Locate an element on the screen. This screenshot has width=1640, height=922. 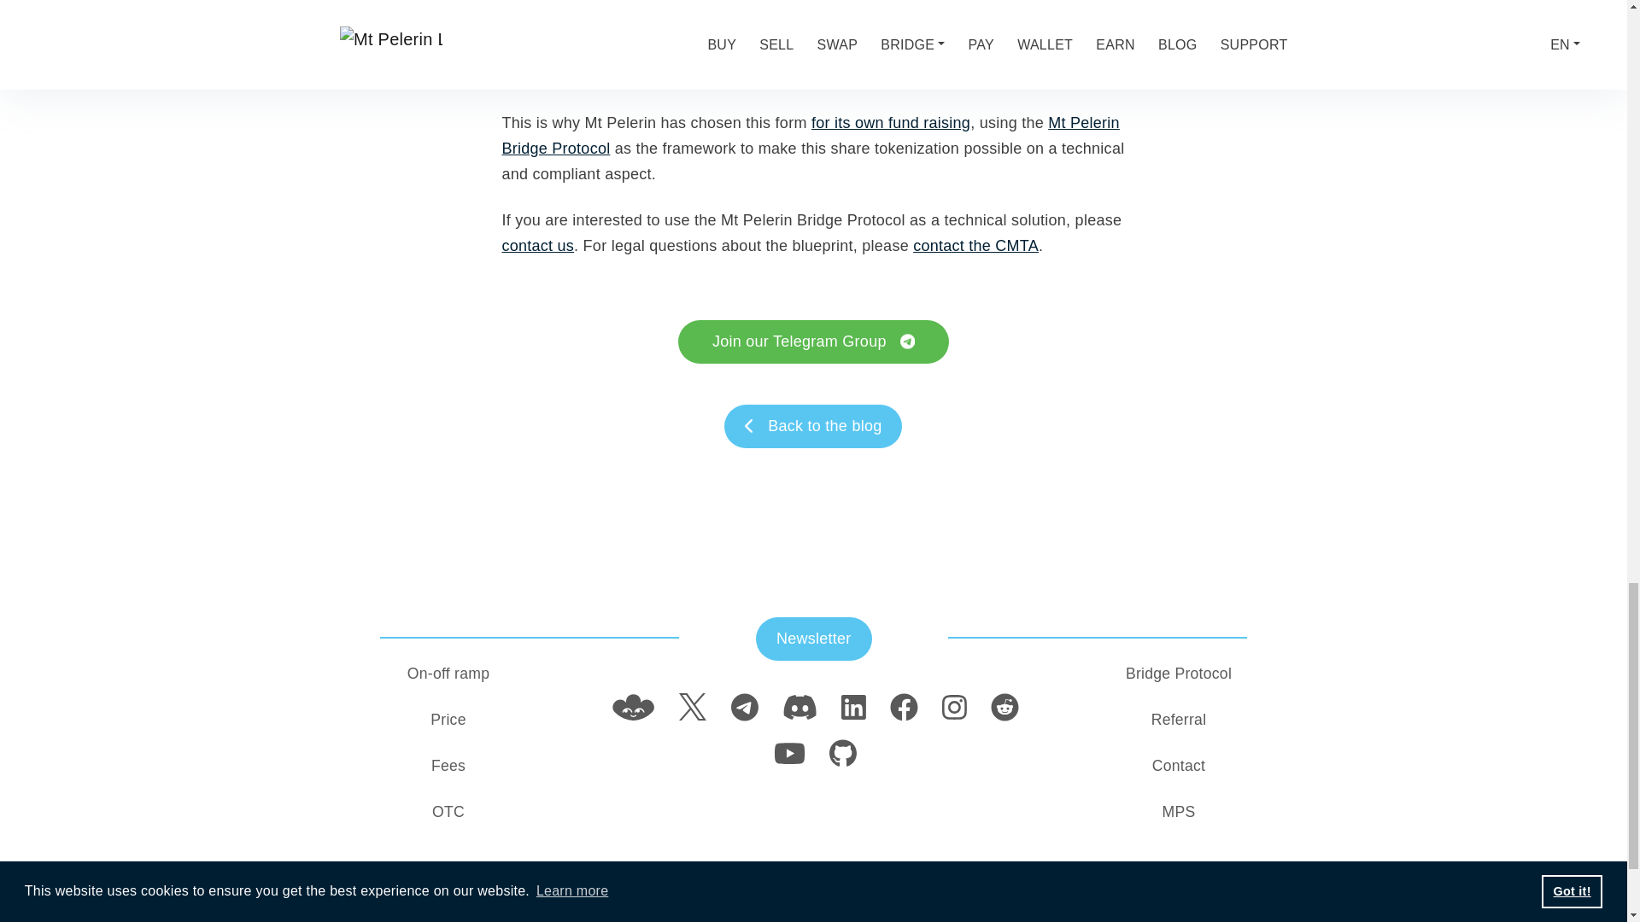
contact us is located at coordinates (538, 246).